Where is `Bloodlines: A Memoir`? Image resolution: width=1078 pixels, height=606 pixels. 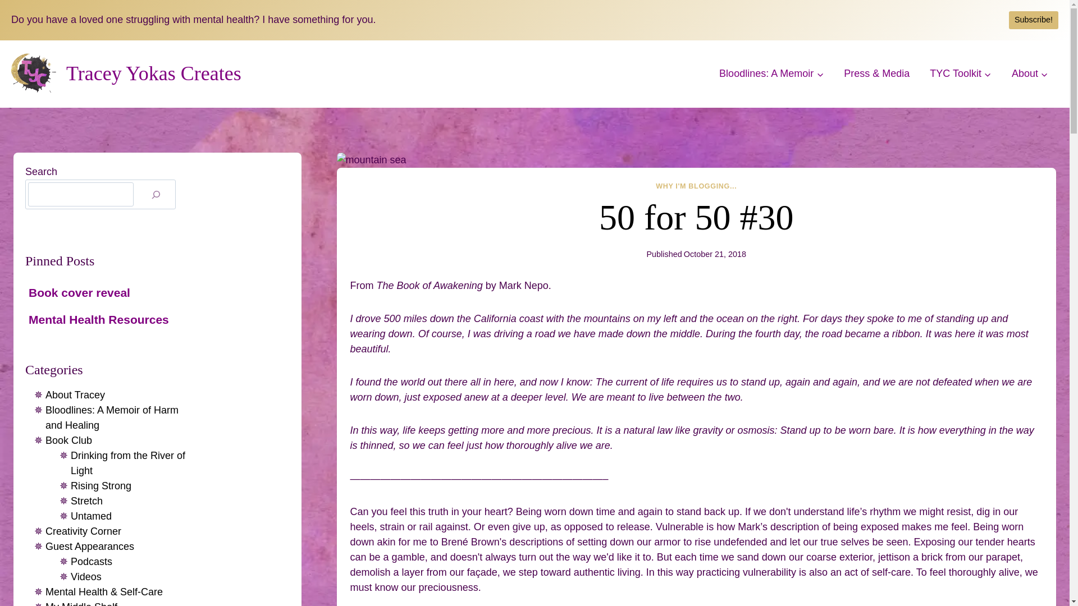
Bloodlines: A Memoir is located at coordinates (771, 73).